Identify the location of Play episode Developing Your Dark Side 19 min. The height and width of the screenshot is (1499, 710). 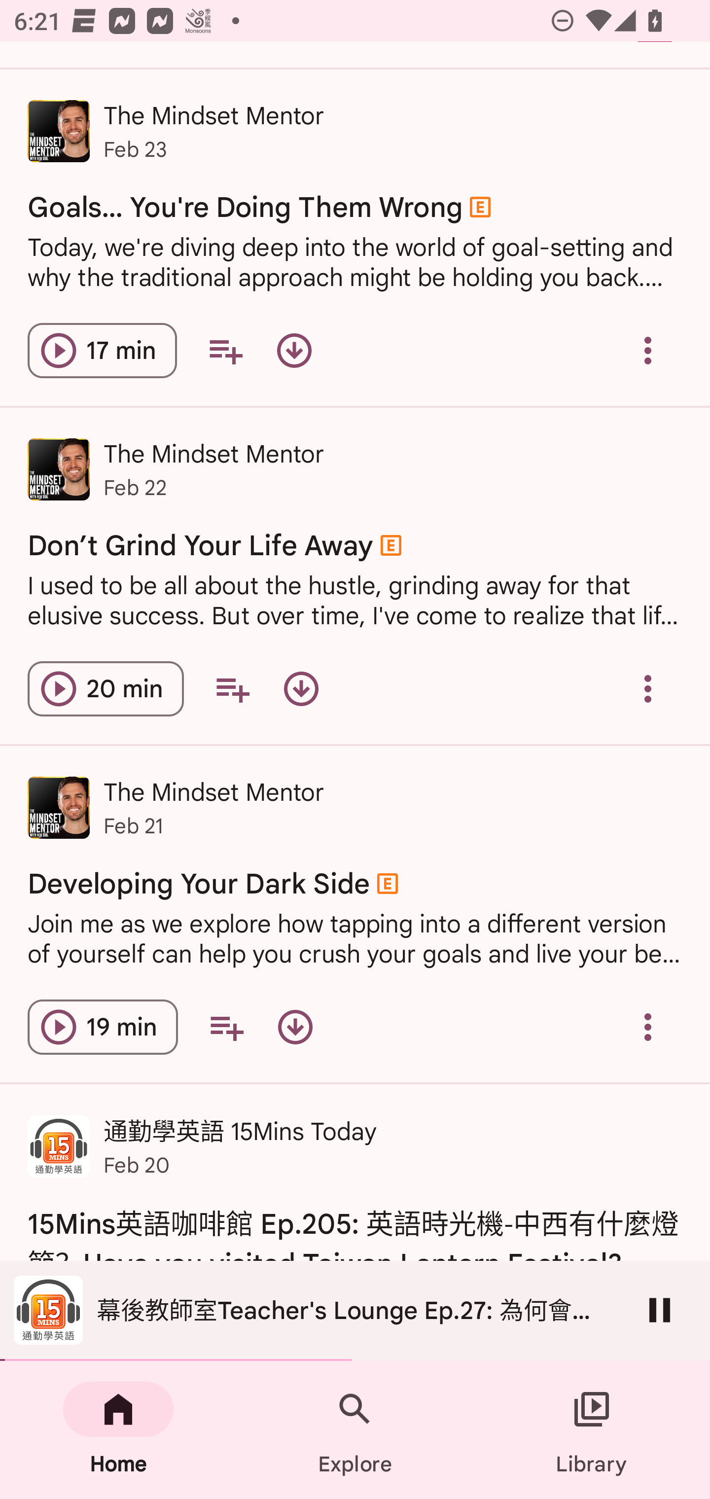
(103, 1028).